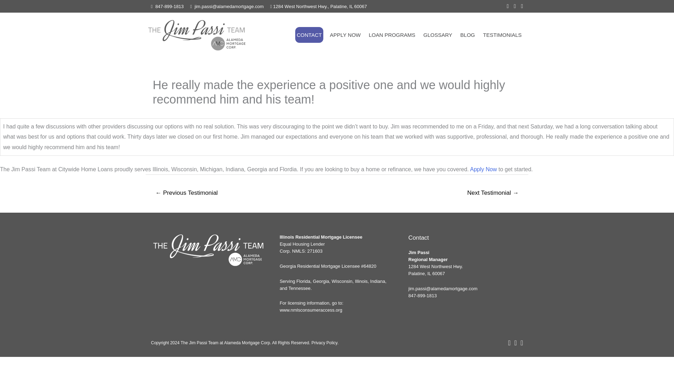  Describe the element at coordinates (208, 251) in the screenshot. I see `logo-jim-passi-team-white` at that location.